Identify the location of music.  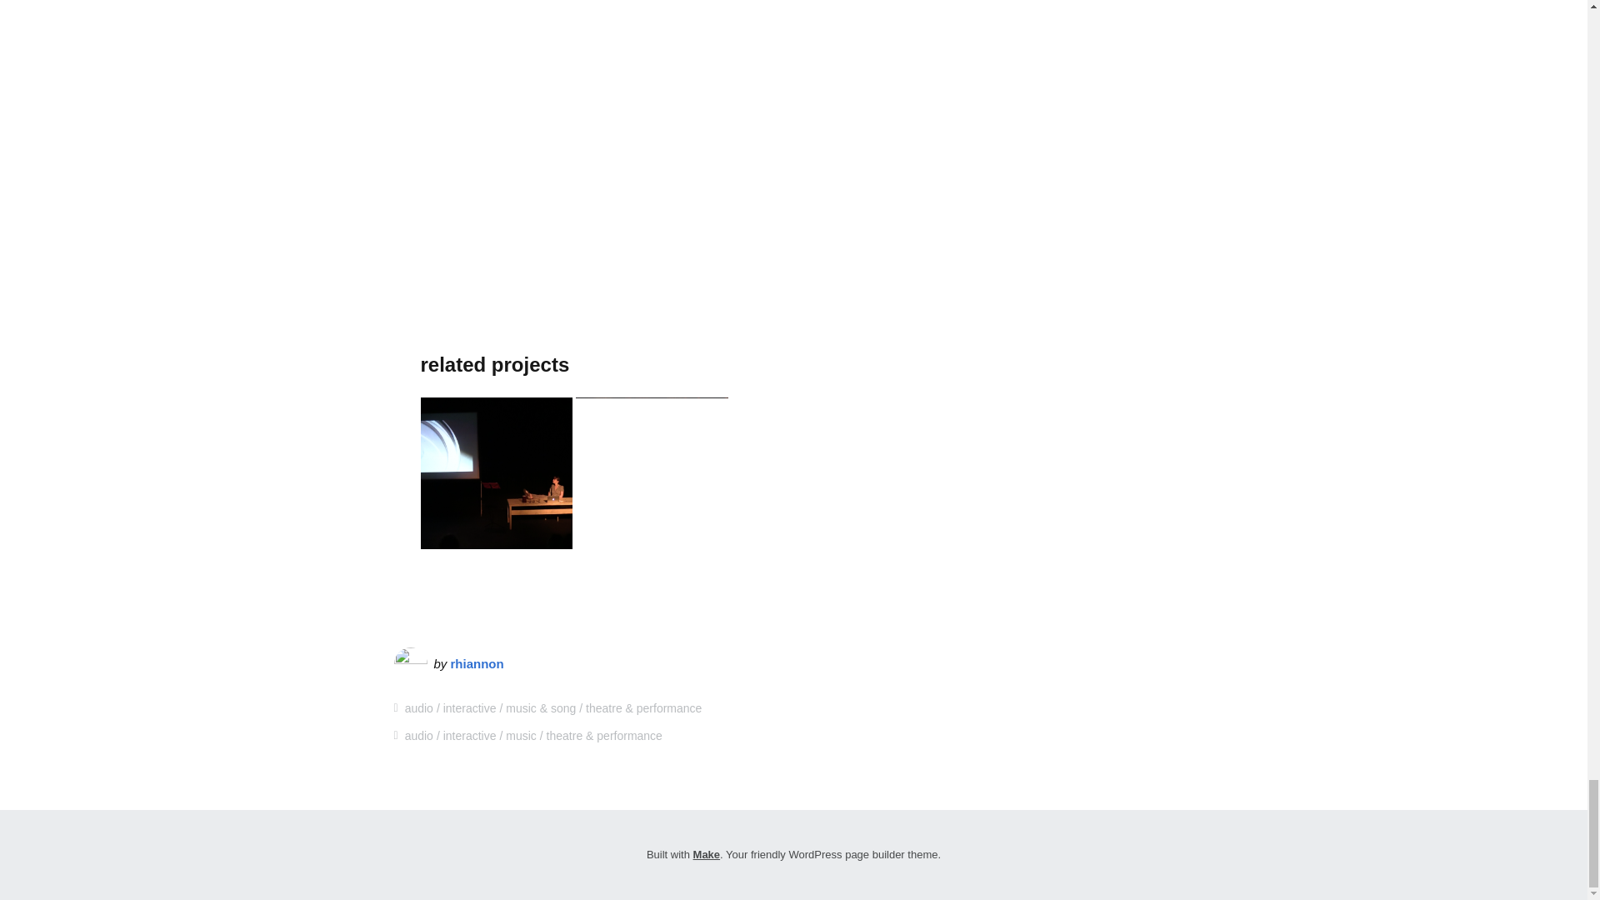
(520, 735).